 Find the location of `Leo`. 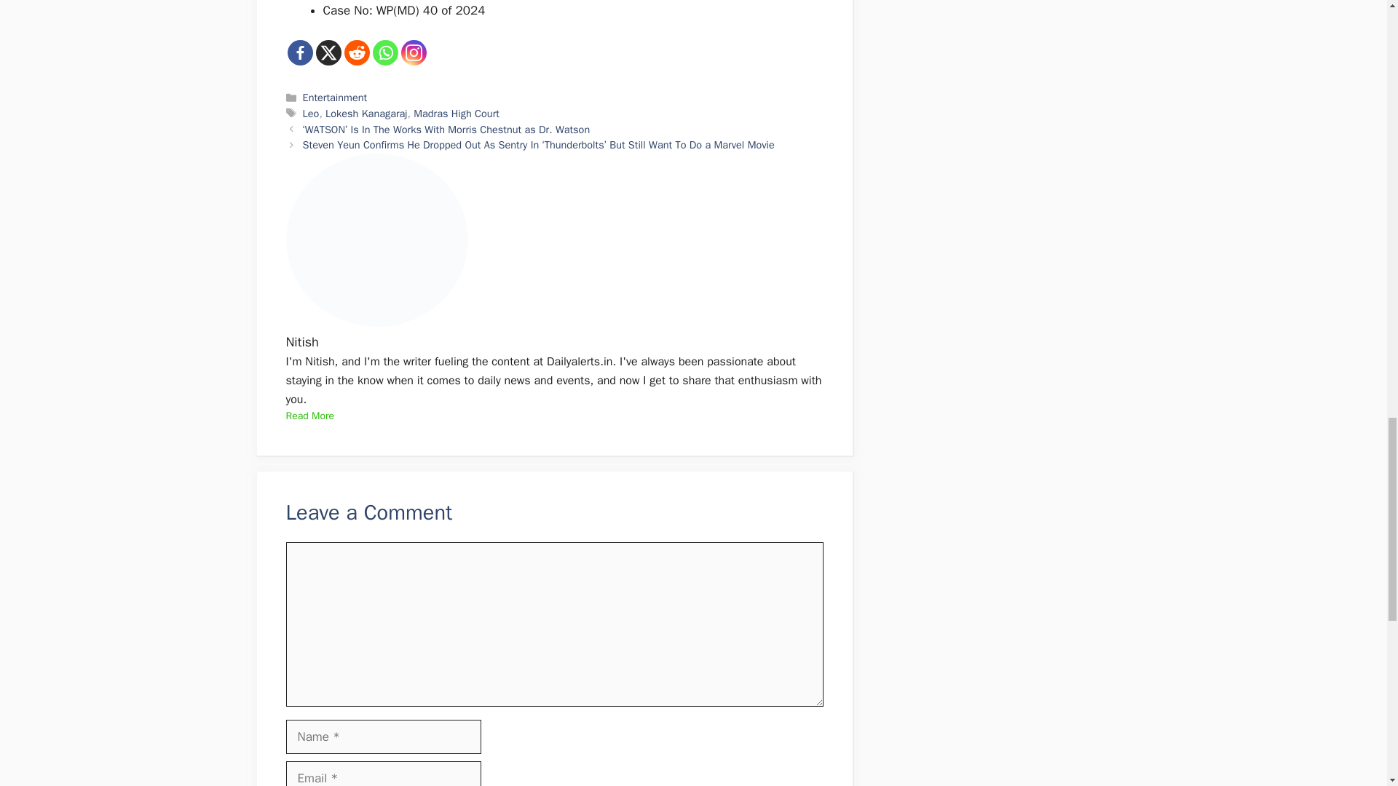

Leo is located at coordinates (312, 114).